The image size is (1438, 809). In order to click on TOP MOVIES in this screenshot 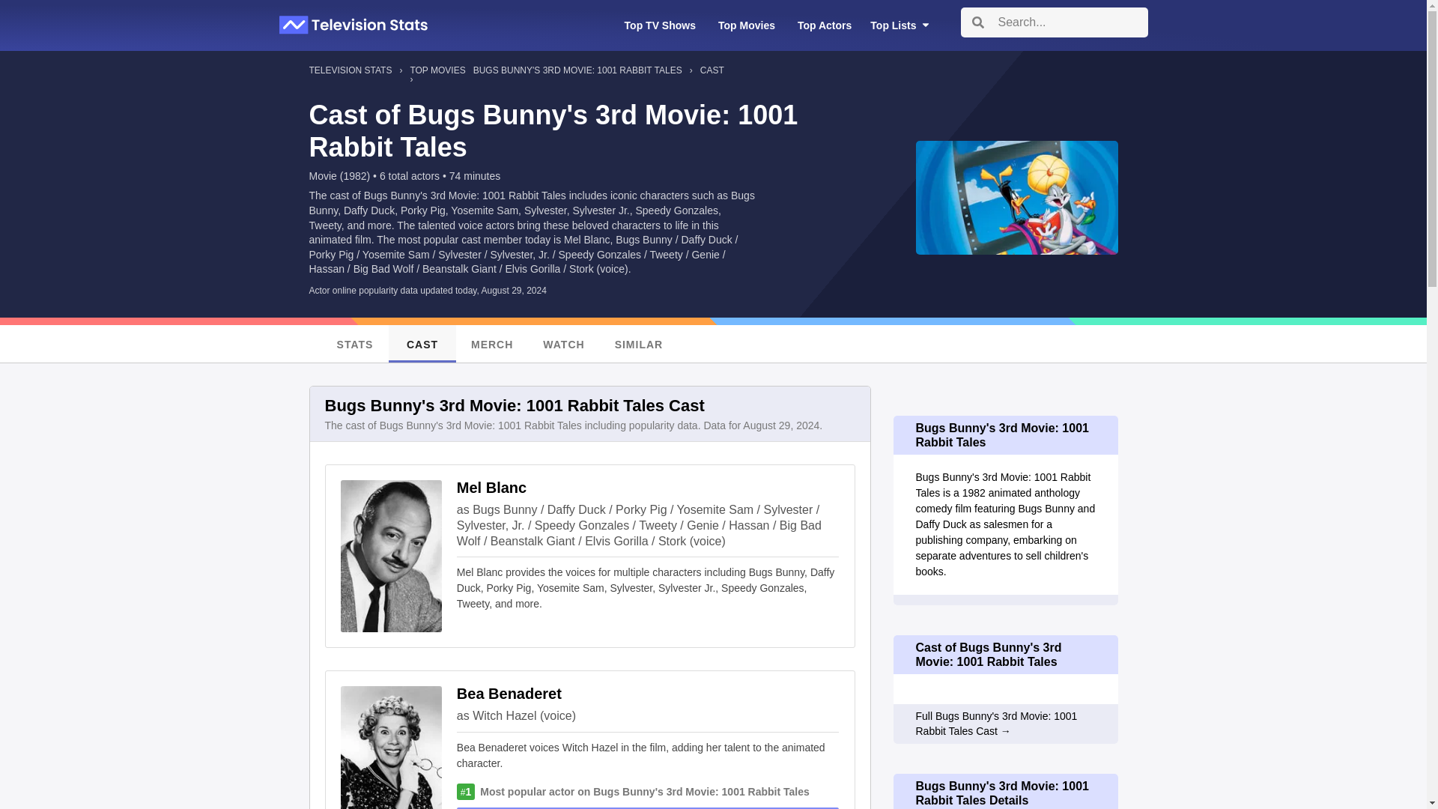, I will do `click(437, 70)`.